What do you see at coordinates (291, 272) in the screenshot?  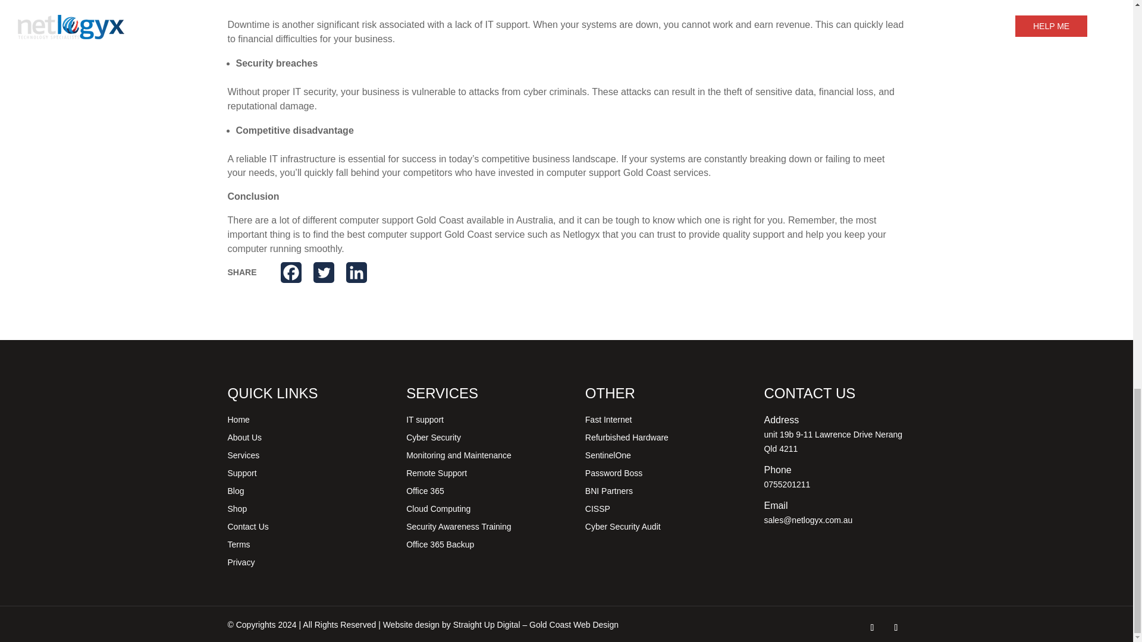 I see `Facebook` at bounding box center [291, 272].